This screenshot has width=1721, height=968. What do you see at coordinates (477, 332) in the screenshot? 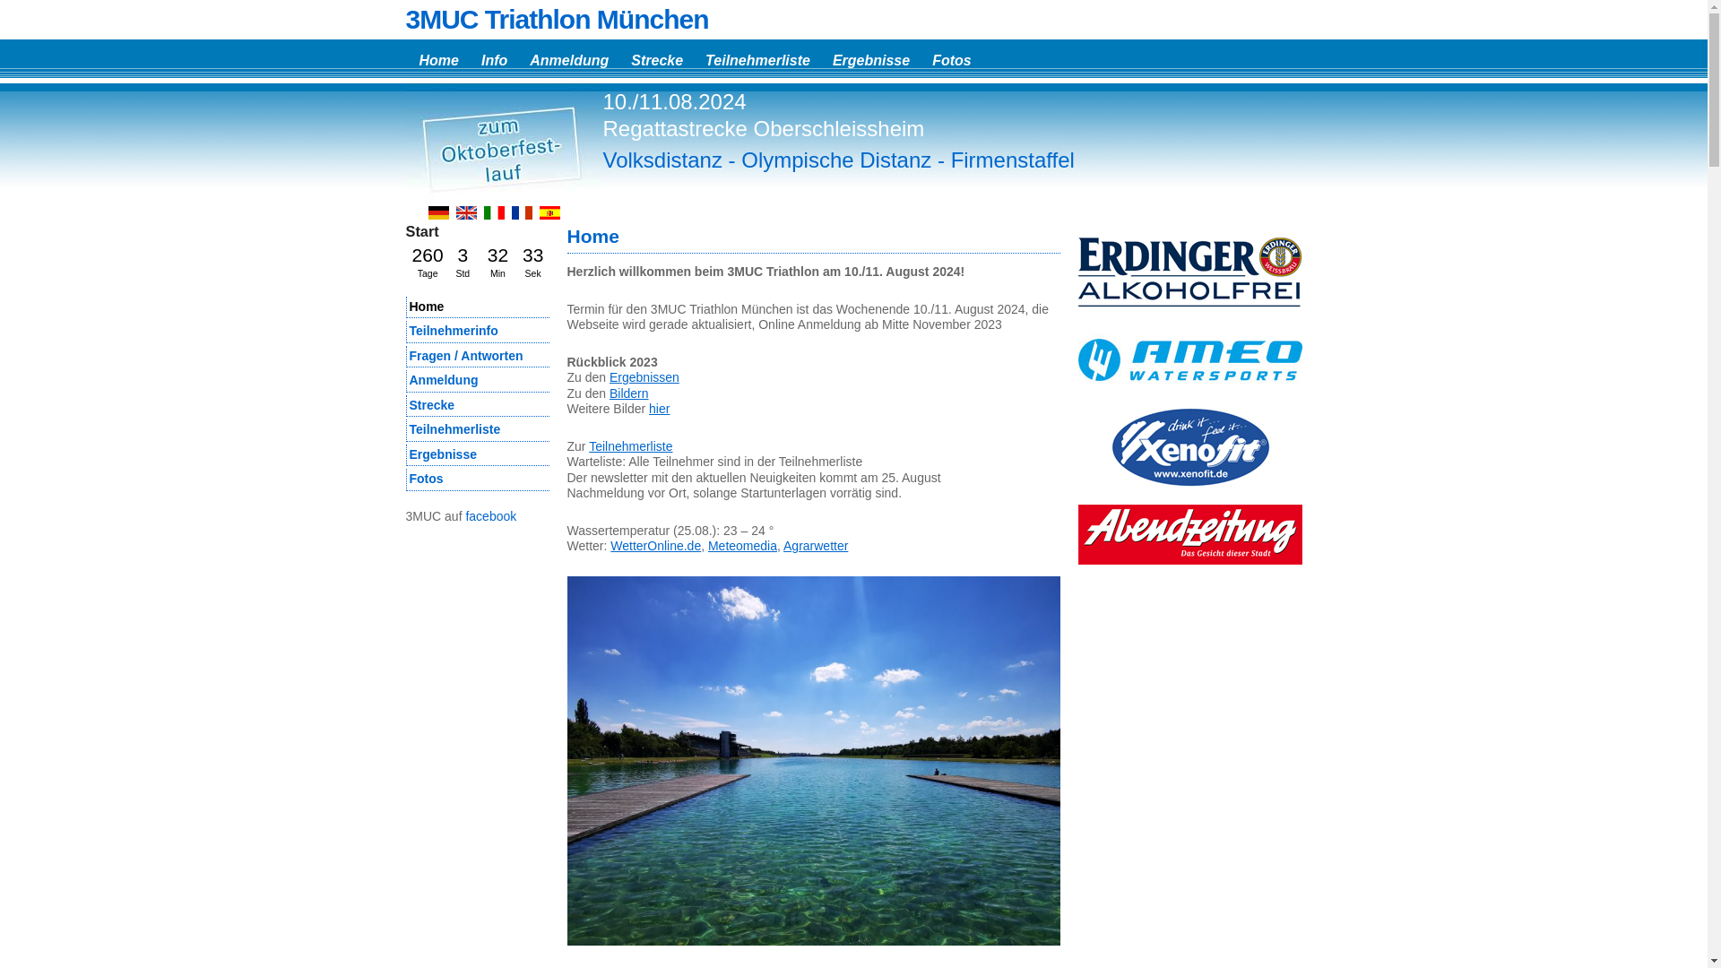
I see `Teilnehmerinfo` at bounding box center [477, 332].